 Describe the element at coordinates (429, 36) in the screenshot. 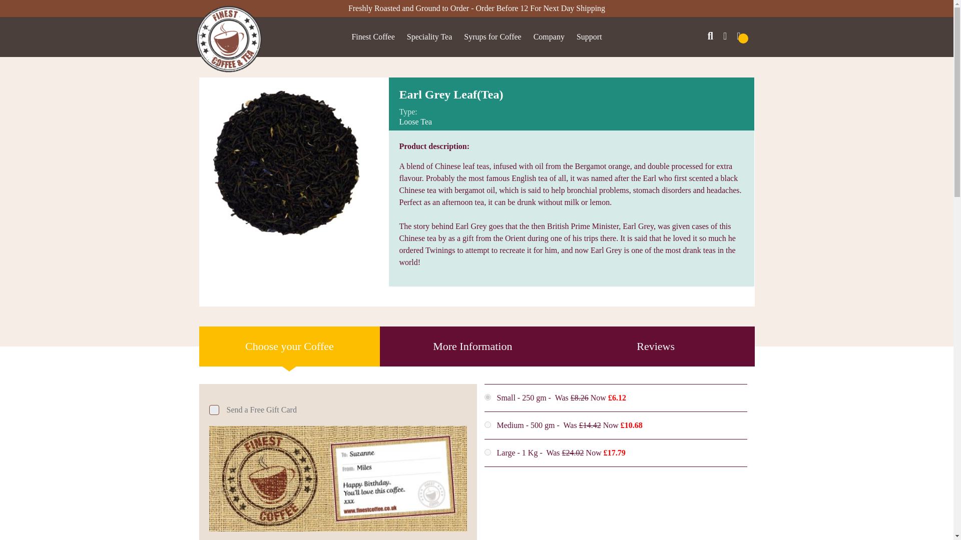

I see `Speciality Tea` at that location.